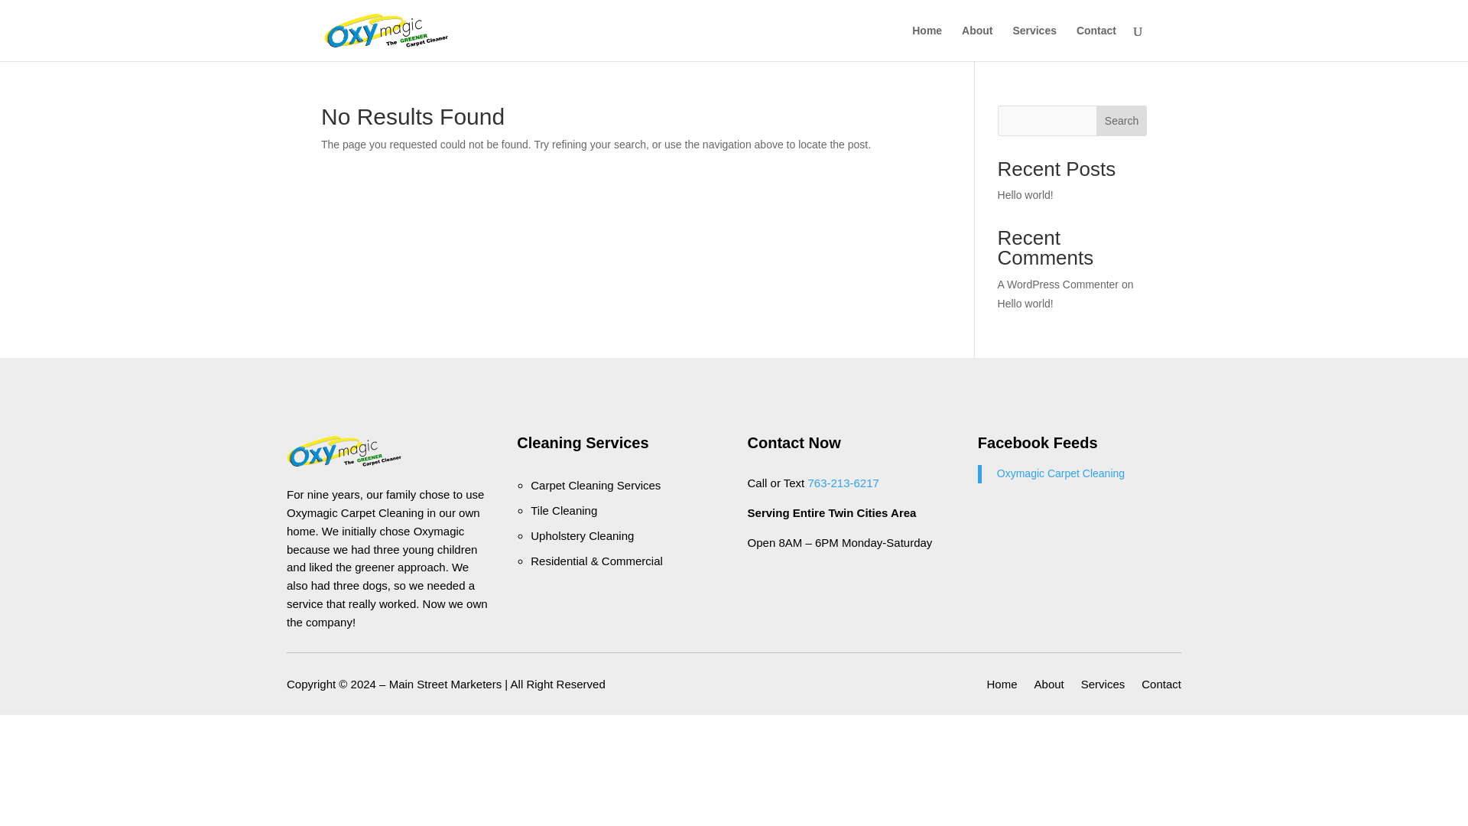 This screenshot has height=826, width=1468. What do you see at coordinates (582, 535) in the screenshot?
I see `Upholstery Cleaning` at bounding box center [582, 535].